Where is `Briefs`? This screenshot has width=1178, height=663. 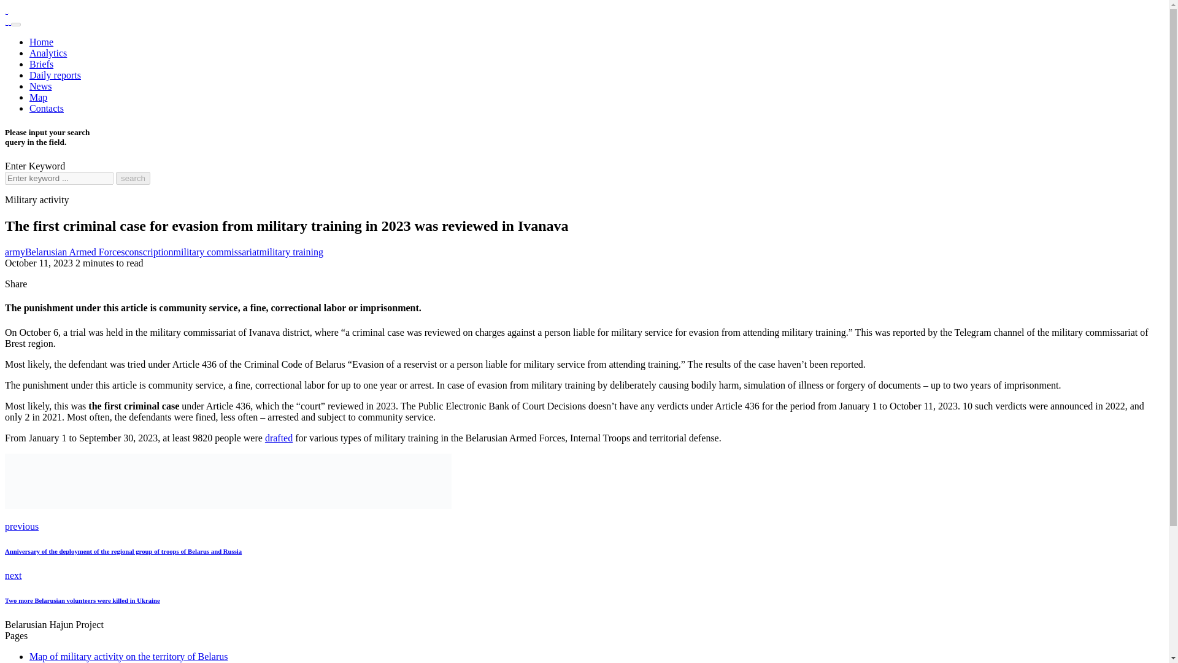 Briefs is located at coordinates (41, 64).